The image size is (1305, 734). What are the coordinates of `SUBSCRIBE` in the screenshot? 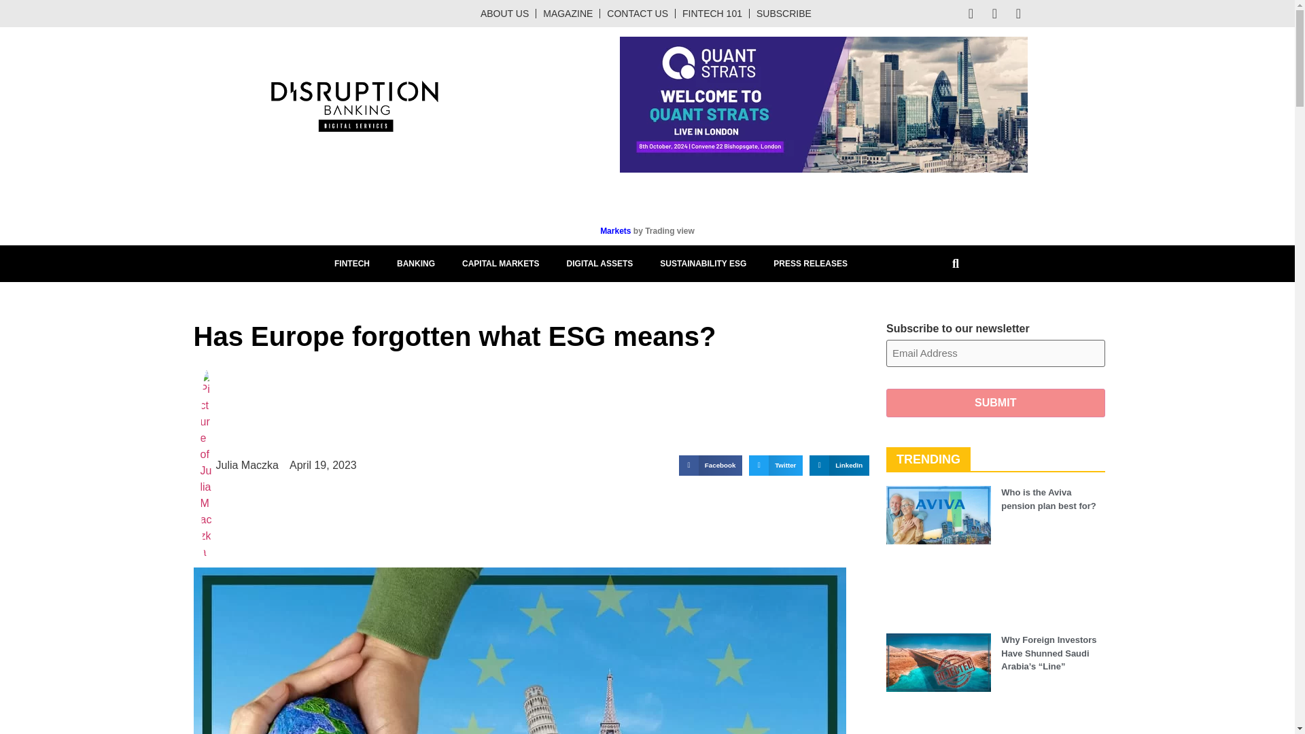 It's located at (783, 14).